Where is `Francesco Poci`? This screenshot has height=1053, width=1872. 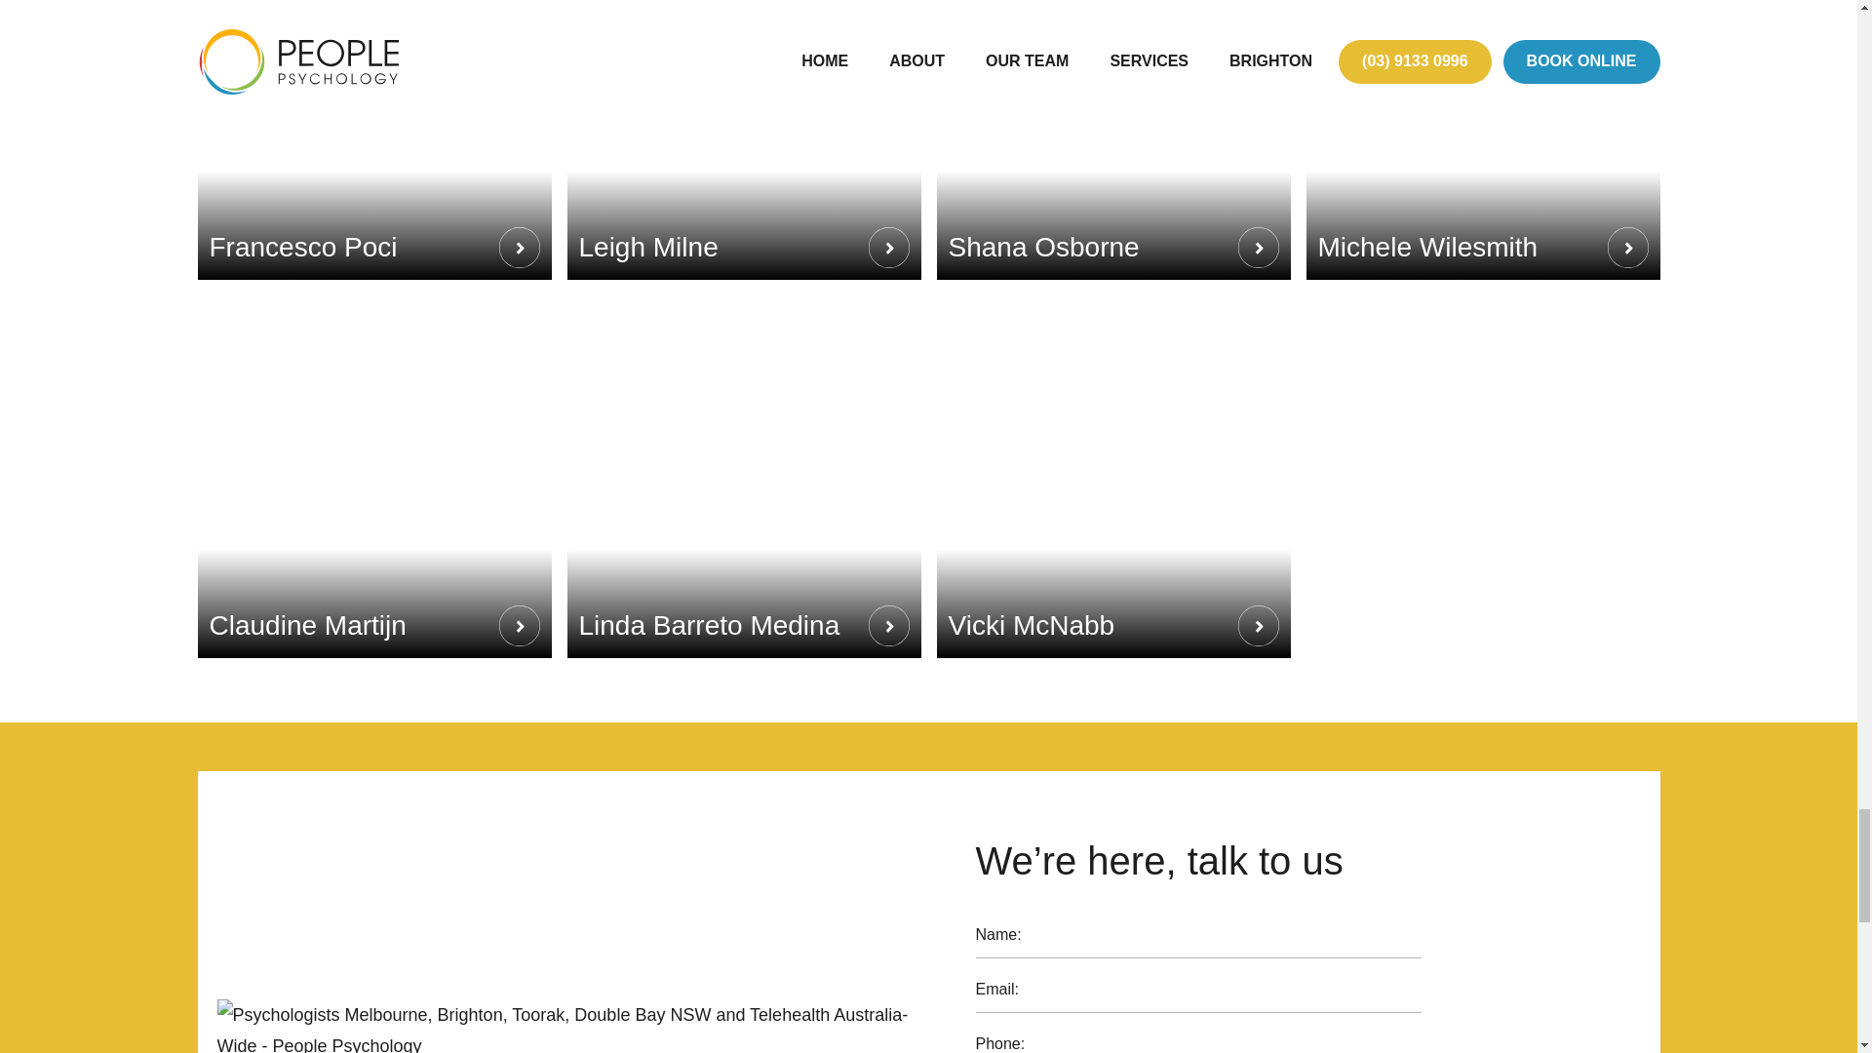
Francesco Poci is located at coordinates (372, 140).